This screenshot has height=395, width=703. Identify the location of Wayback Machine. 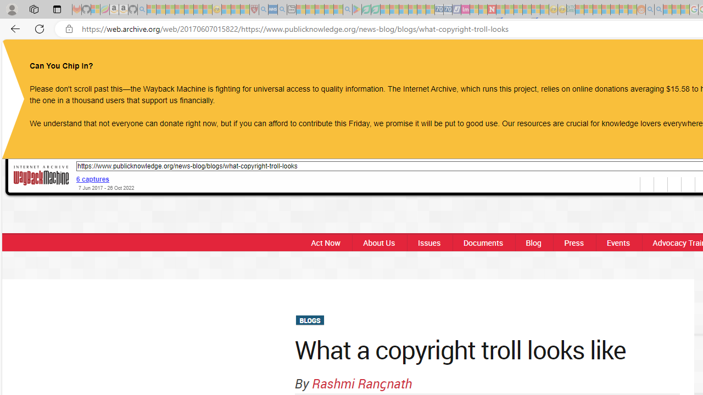
(41, 176).